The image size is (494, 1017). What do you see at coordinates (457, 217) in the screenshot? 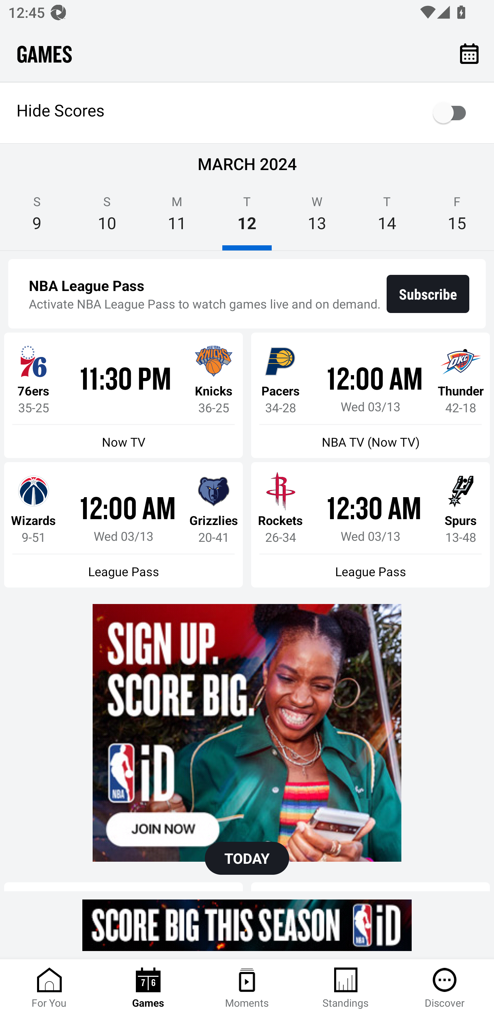
I see `F 15` at bounding box center [457, 217].